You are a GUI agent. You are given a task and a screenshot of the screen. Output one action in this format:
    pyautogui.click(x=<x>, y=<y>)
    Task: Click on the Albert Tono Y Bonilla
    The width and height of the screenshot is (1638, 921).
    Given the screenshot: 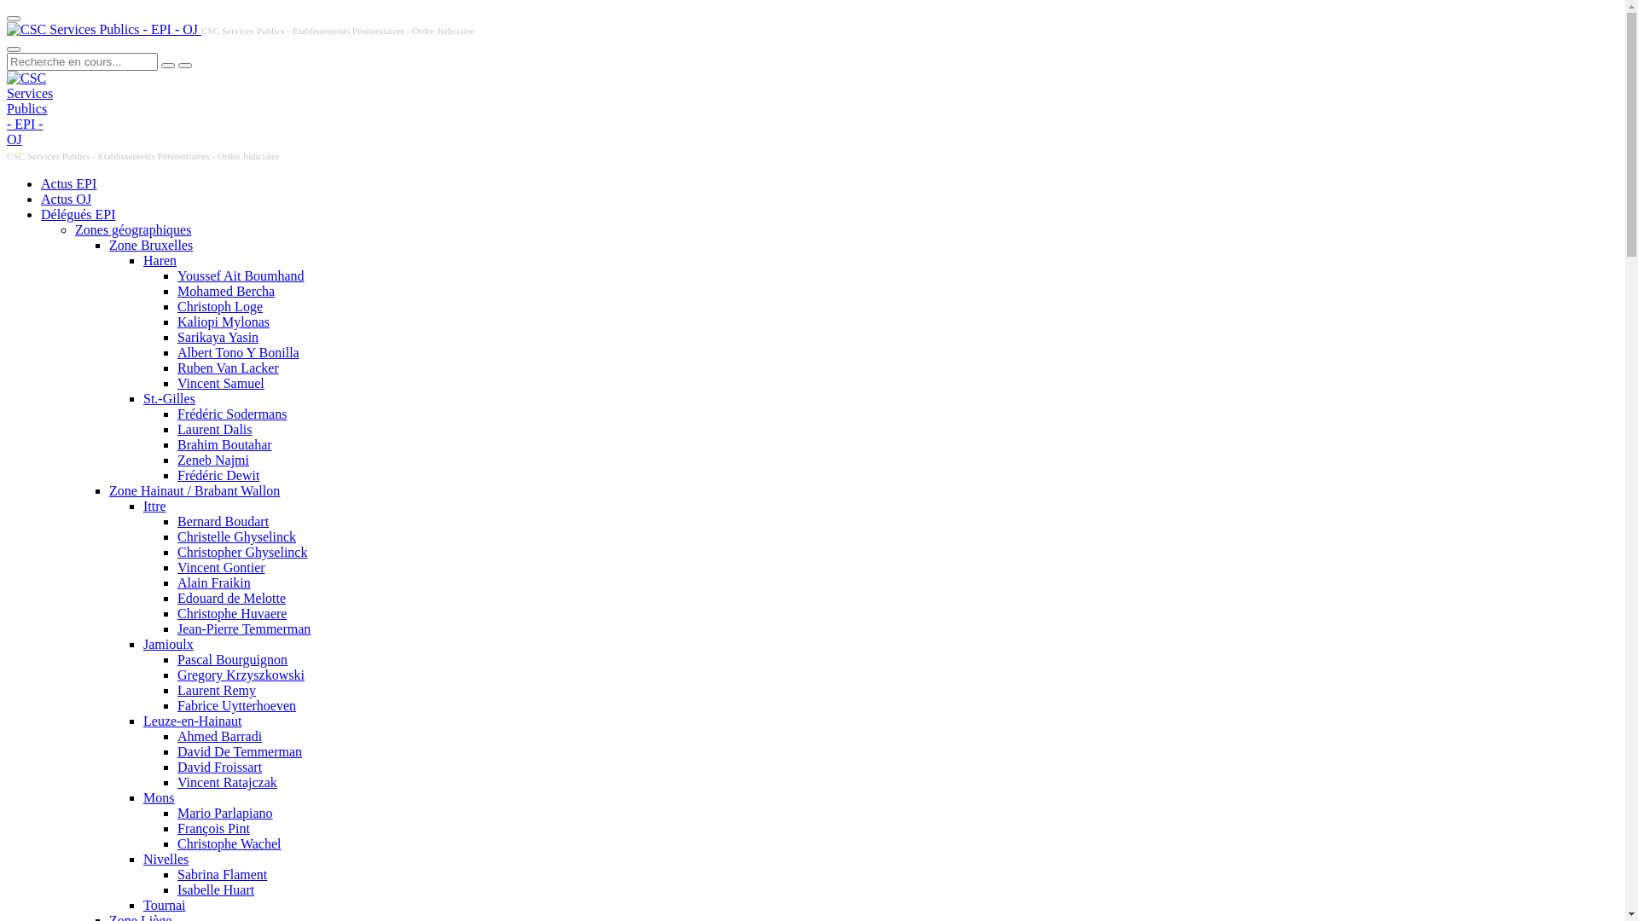 What is the action you would take?
    pyautogui.click(x=239, y=353)
    